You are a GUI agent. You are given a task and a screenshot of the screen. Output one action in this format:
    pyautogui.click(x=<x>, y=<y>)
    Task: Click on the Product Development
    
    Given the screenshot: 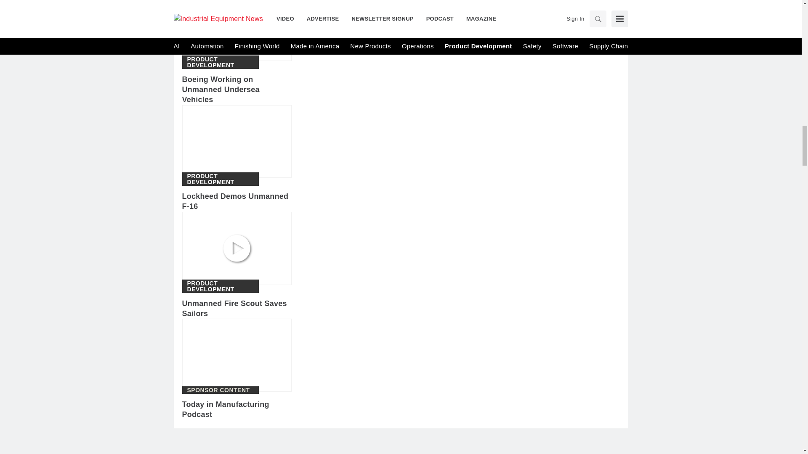 What is the action you would take?
    pyautogui.click(x=220, y=62)
    